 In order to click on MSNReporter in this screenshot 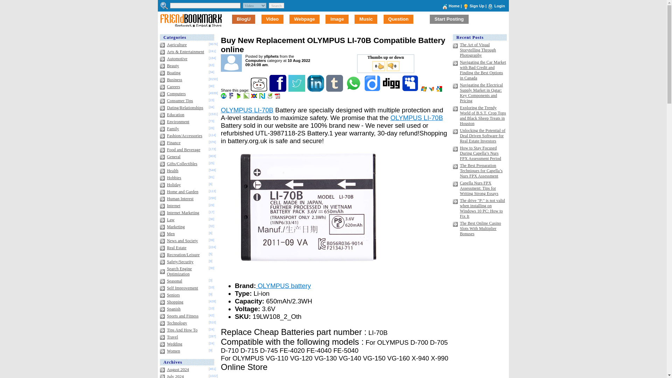, I will do `click(432, 90)`.